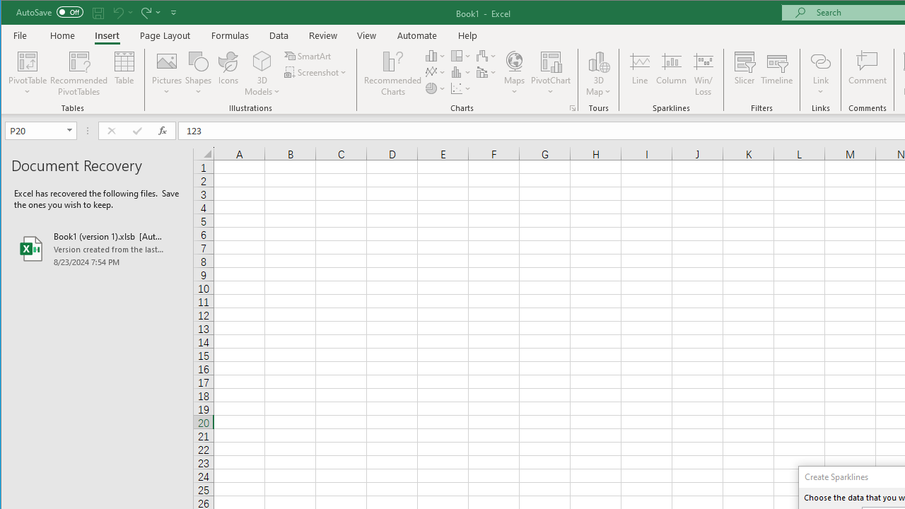 This screenshot has height=509, width=905. I want to click on Icons, so click(228, 74).